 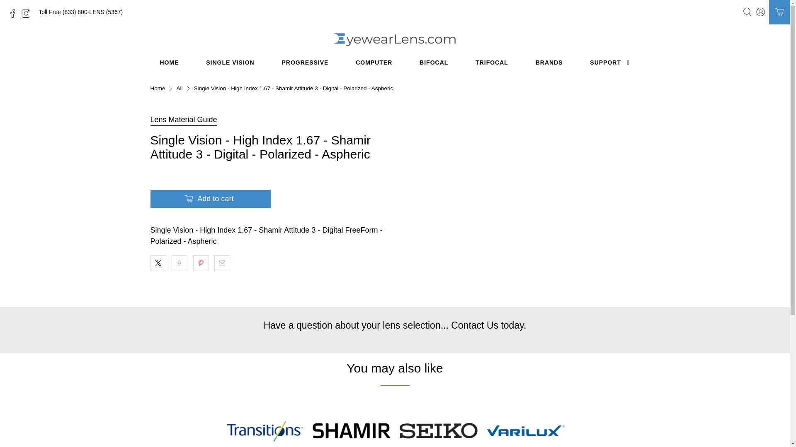 What do you see at coordinates (305, 63) in the screenshot?
I see `PROGRESSIVE` at bounding box center [305, 63].